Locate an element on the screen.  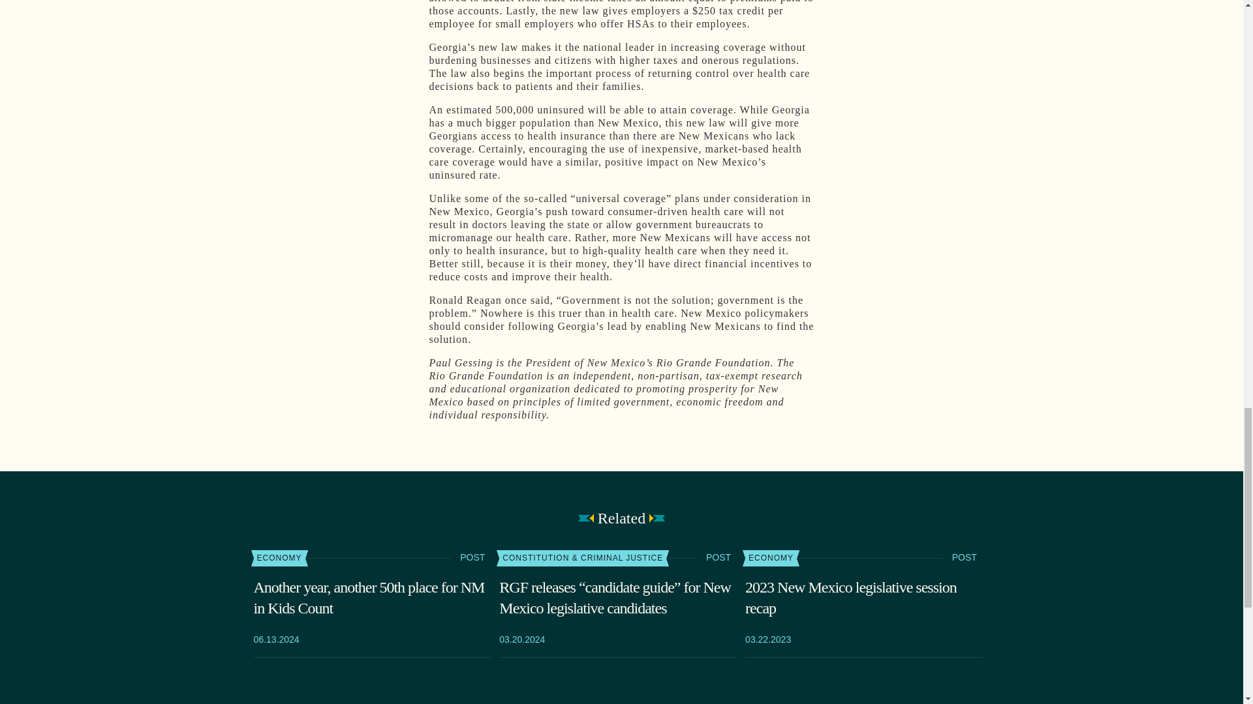
Another year, another 50th place for NM in Kids Count is located at coordinates (372, 597).